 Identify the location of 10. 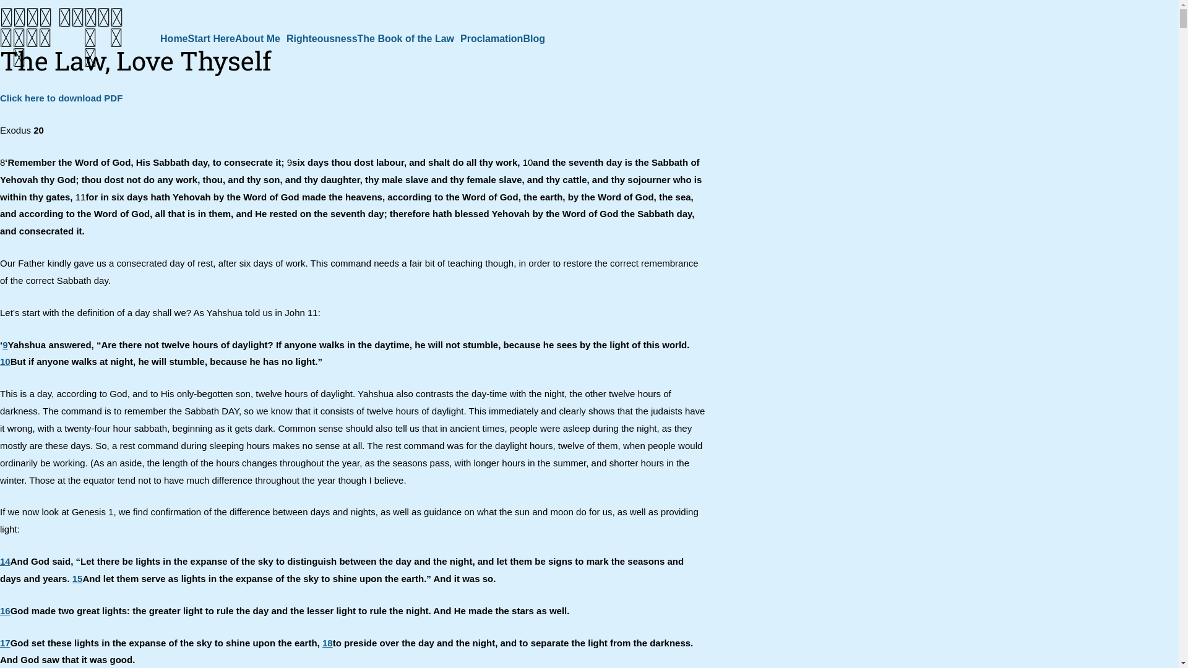
(5, 361).